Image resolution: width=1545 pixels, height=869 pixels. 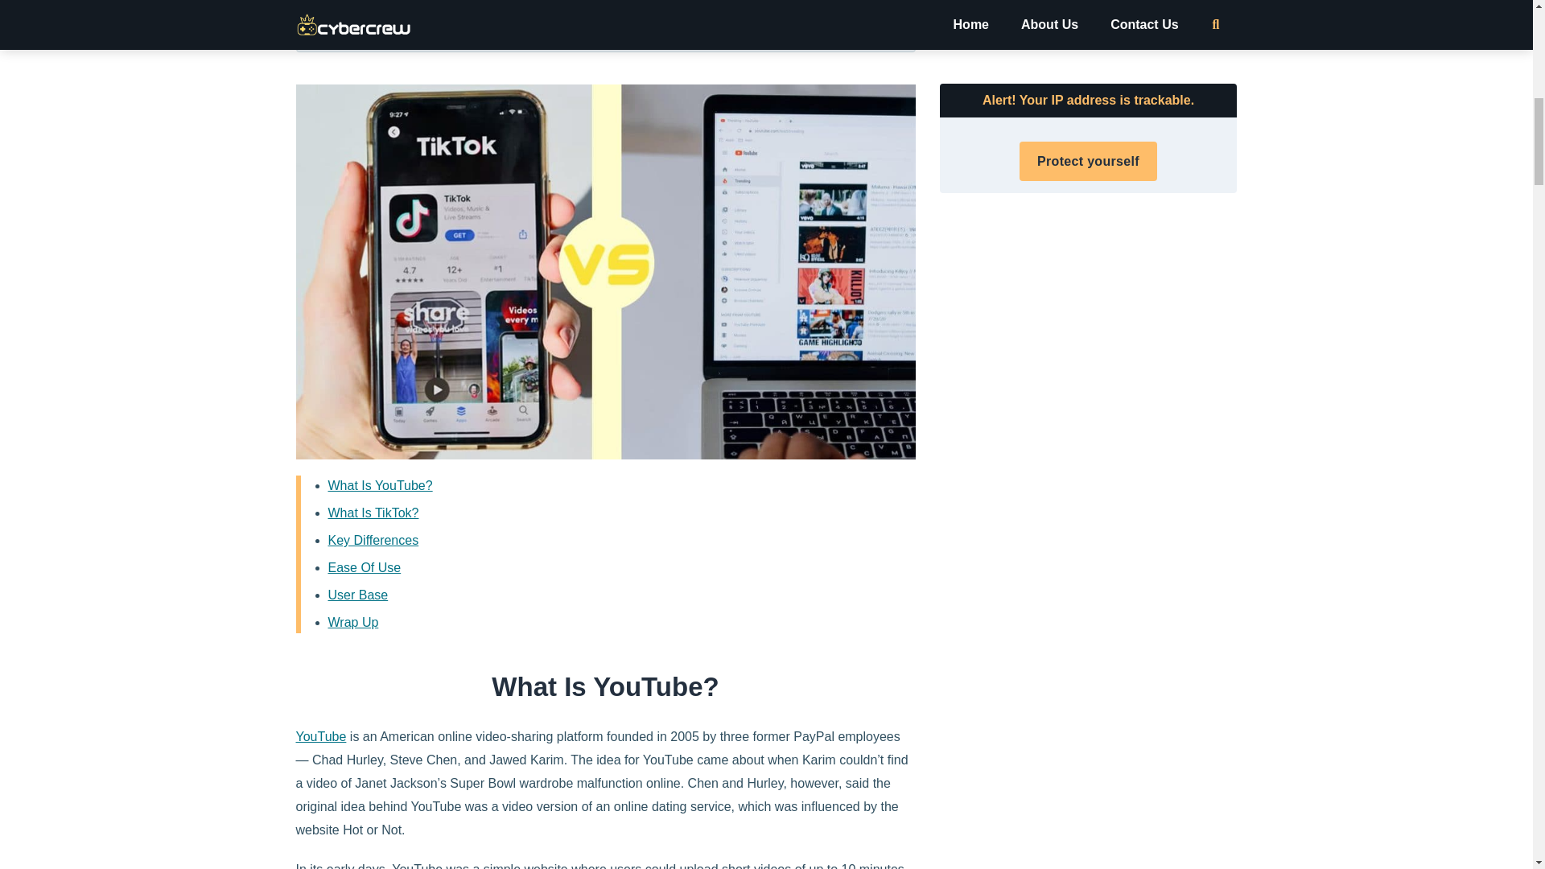 I want to click on What Is YouTube?, so click(x=380, y=486).